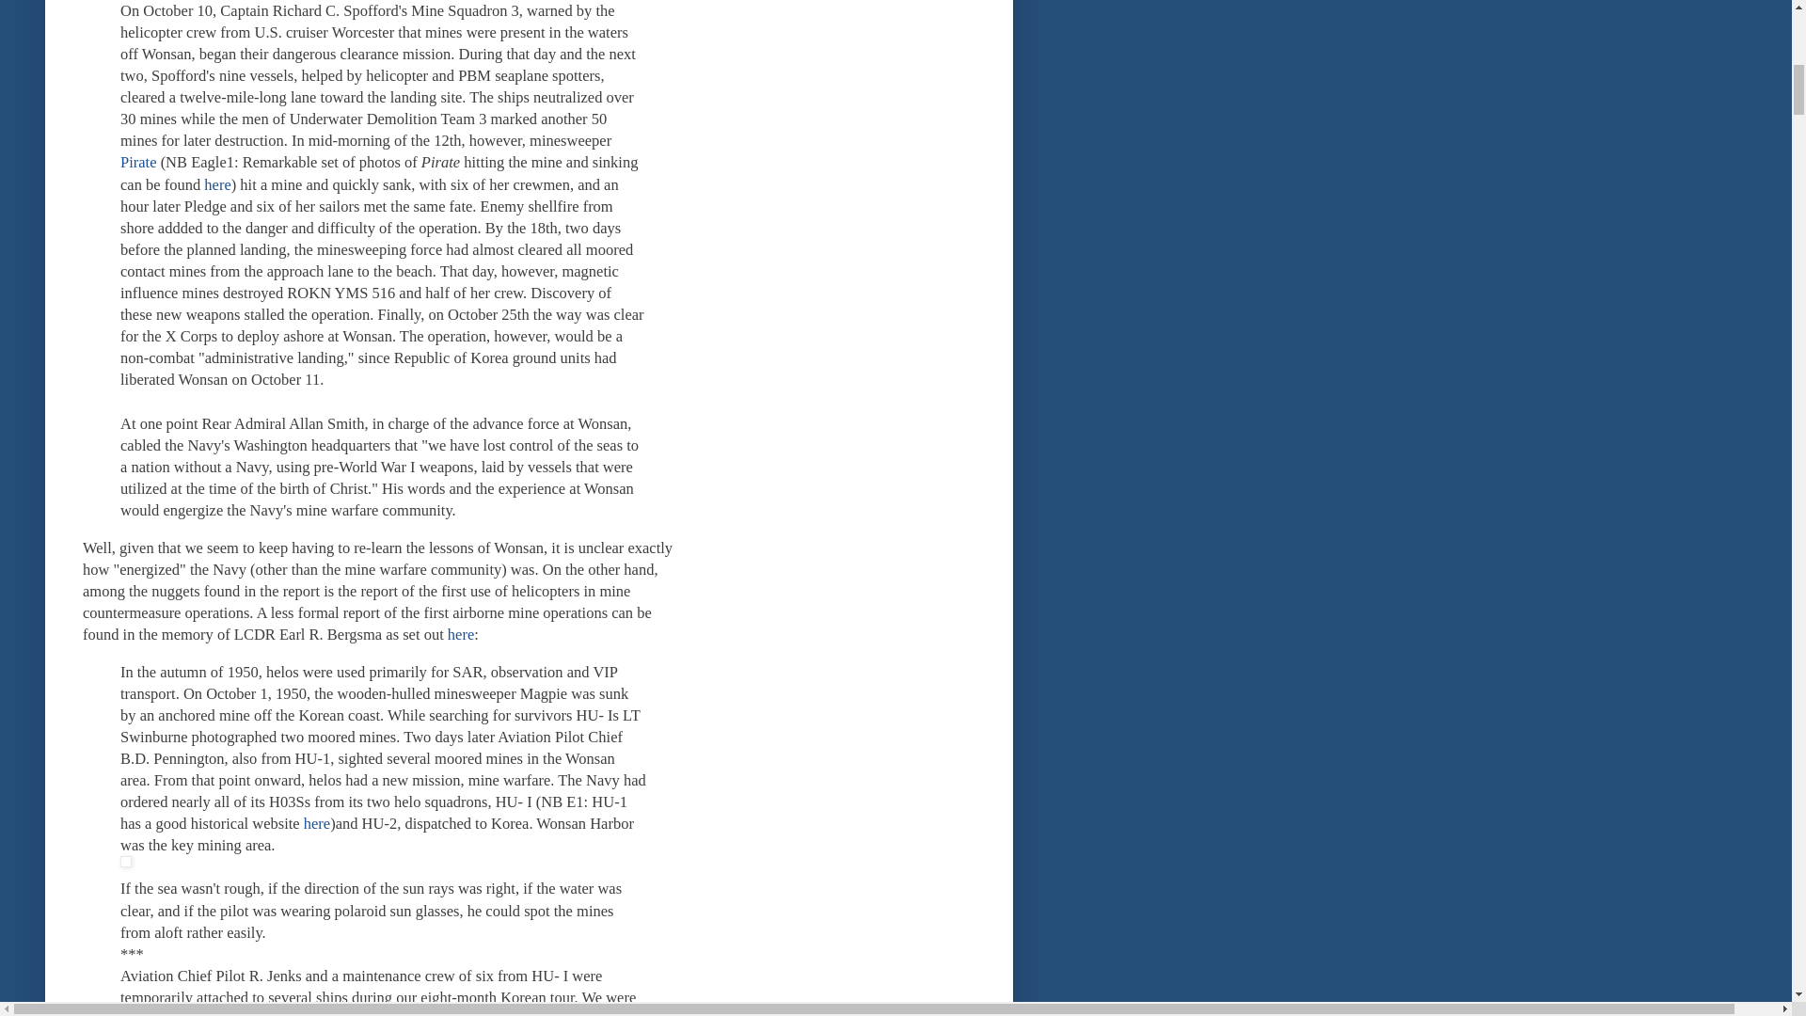  Describe the element at coordinates (216, 184) in the screenshot. I see `here` at that location.